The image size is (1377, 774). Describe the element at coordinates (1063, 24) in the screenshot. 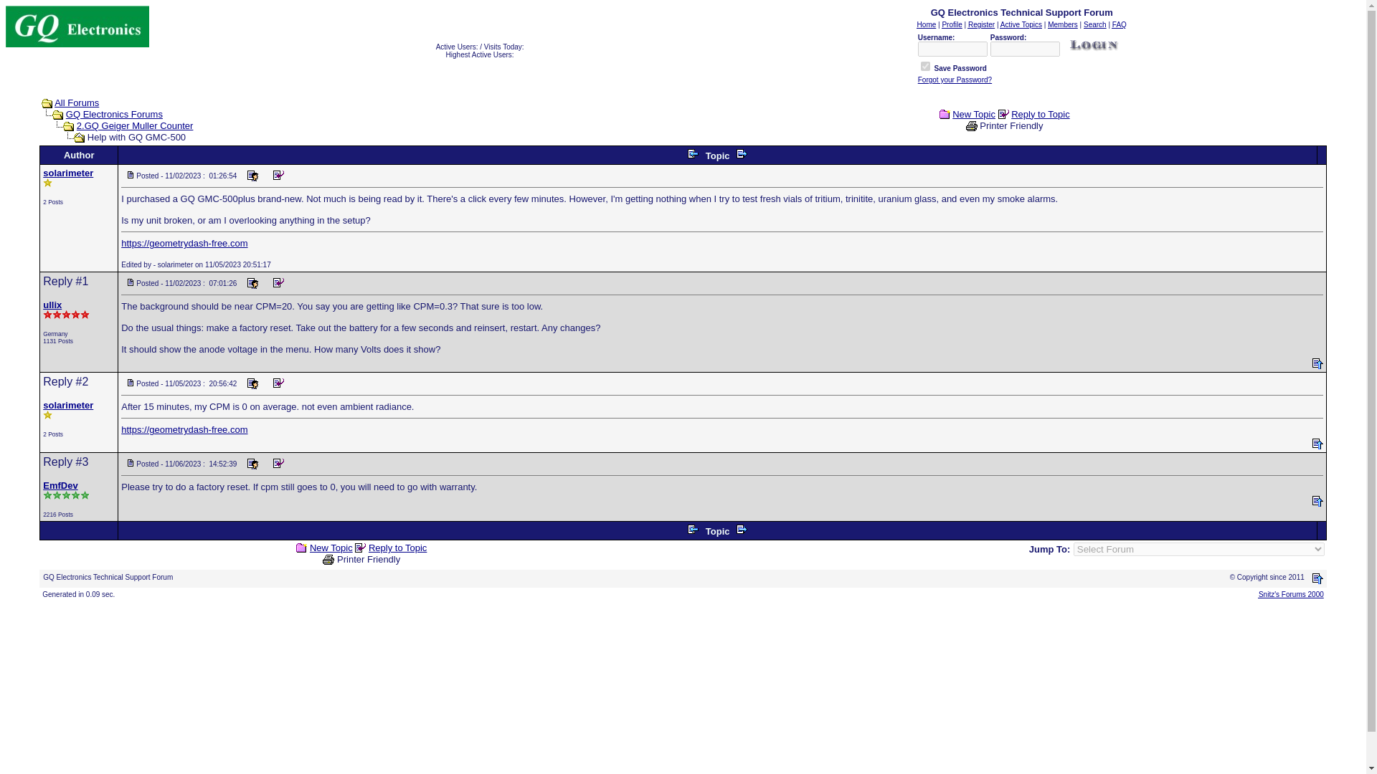

I see `Members` at that location.